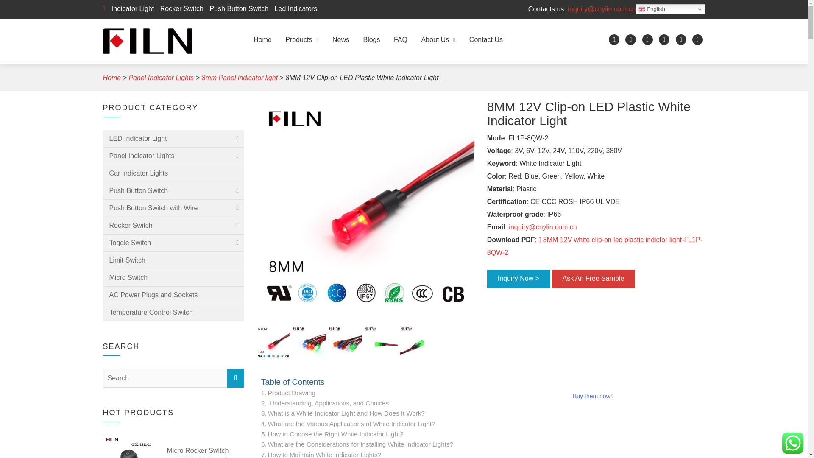  Describe the element at coordinates (237, 8) in the screenshot. I see `Push Button Switch` at that location.